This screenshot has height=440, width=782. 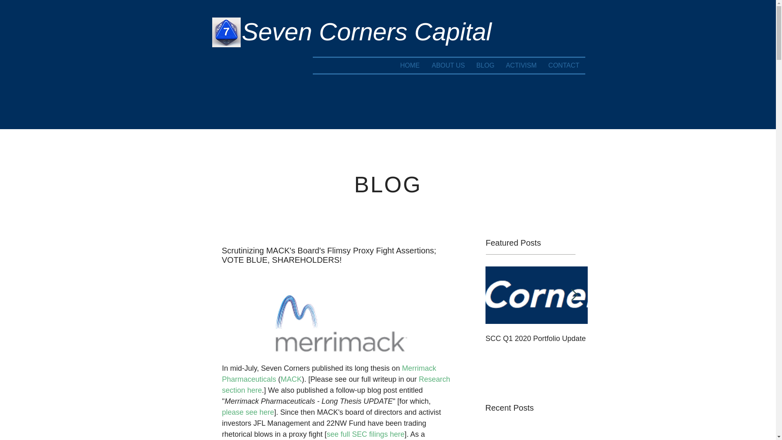 What do you see at coordinates (521, 65) in the screenshot?
I see `ACTIVISM` at bounding box center [521, 65].